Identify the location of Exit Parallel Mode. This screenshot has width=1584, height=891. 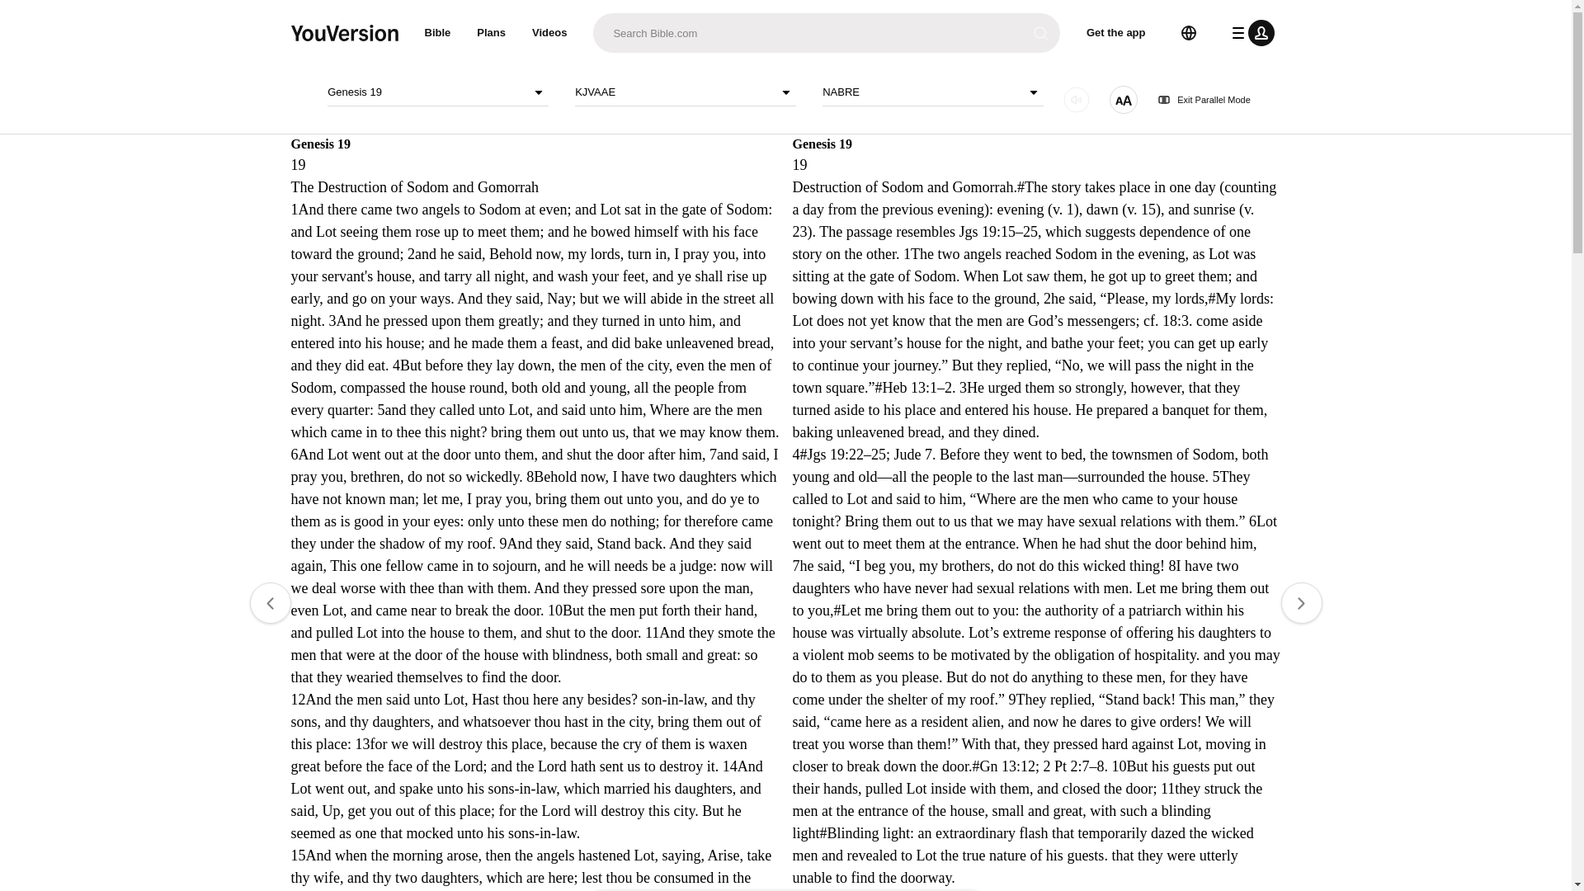
(1204, 100).